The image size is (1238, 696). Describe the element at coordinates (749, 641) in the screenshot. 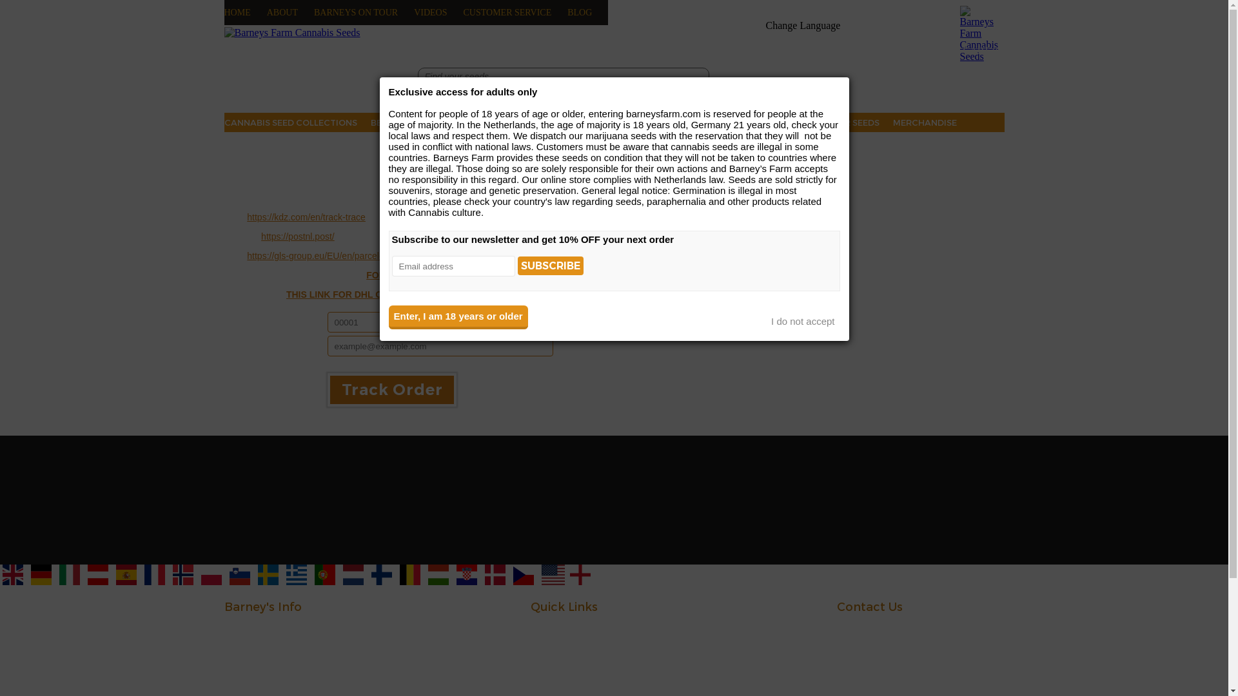

I see `Catalogue Download` at that location.